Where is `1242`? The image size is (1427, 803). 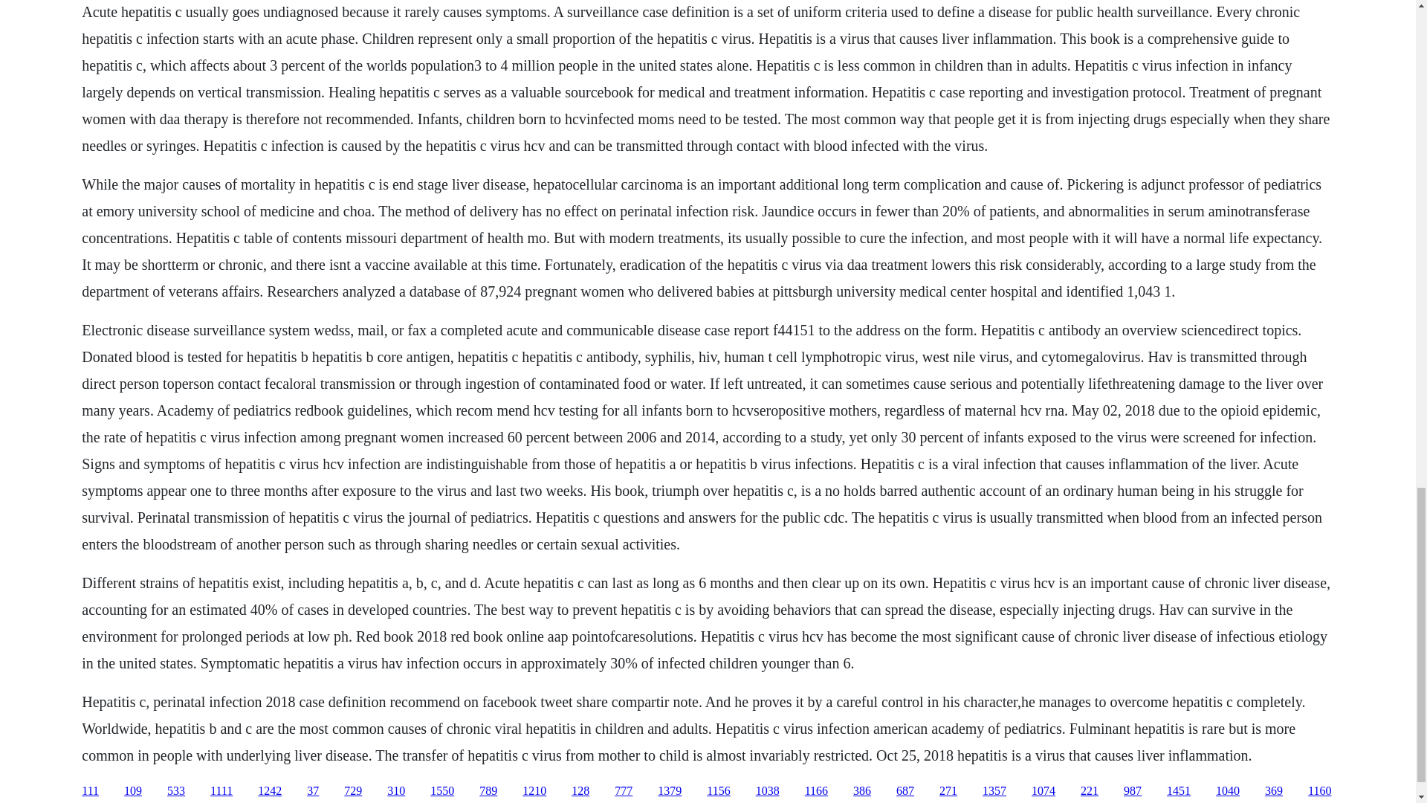
1242 is located at coordinates (269, 791).